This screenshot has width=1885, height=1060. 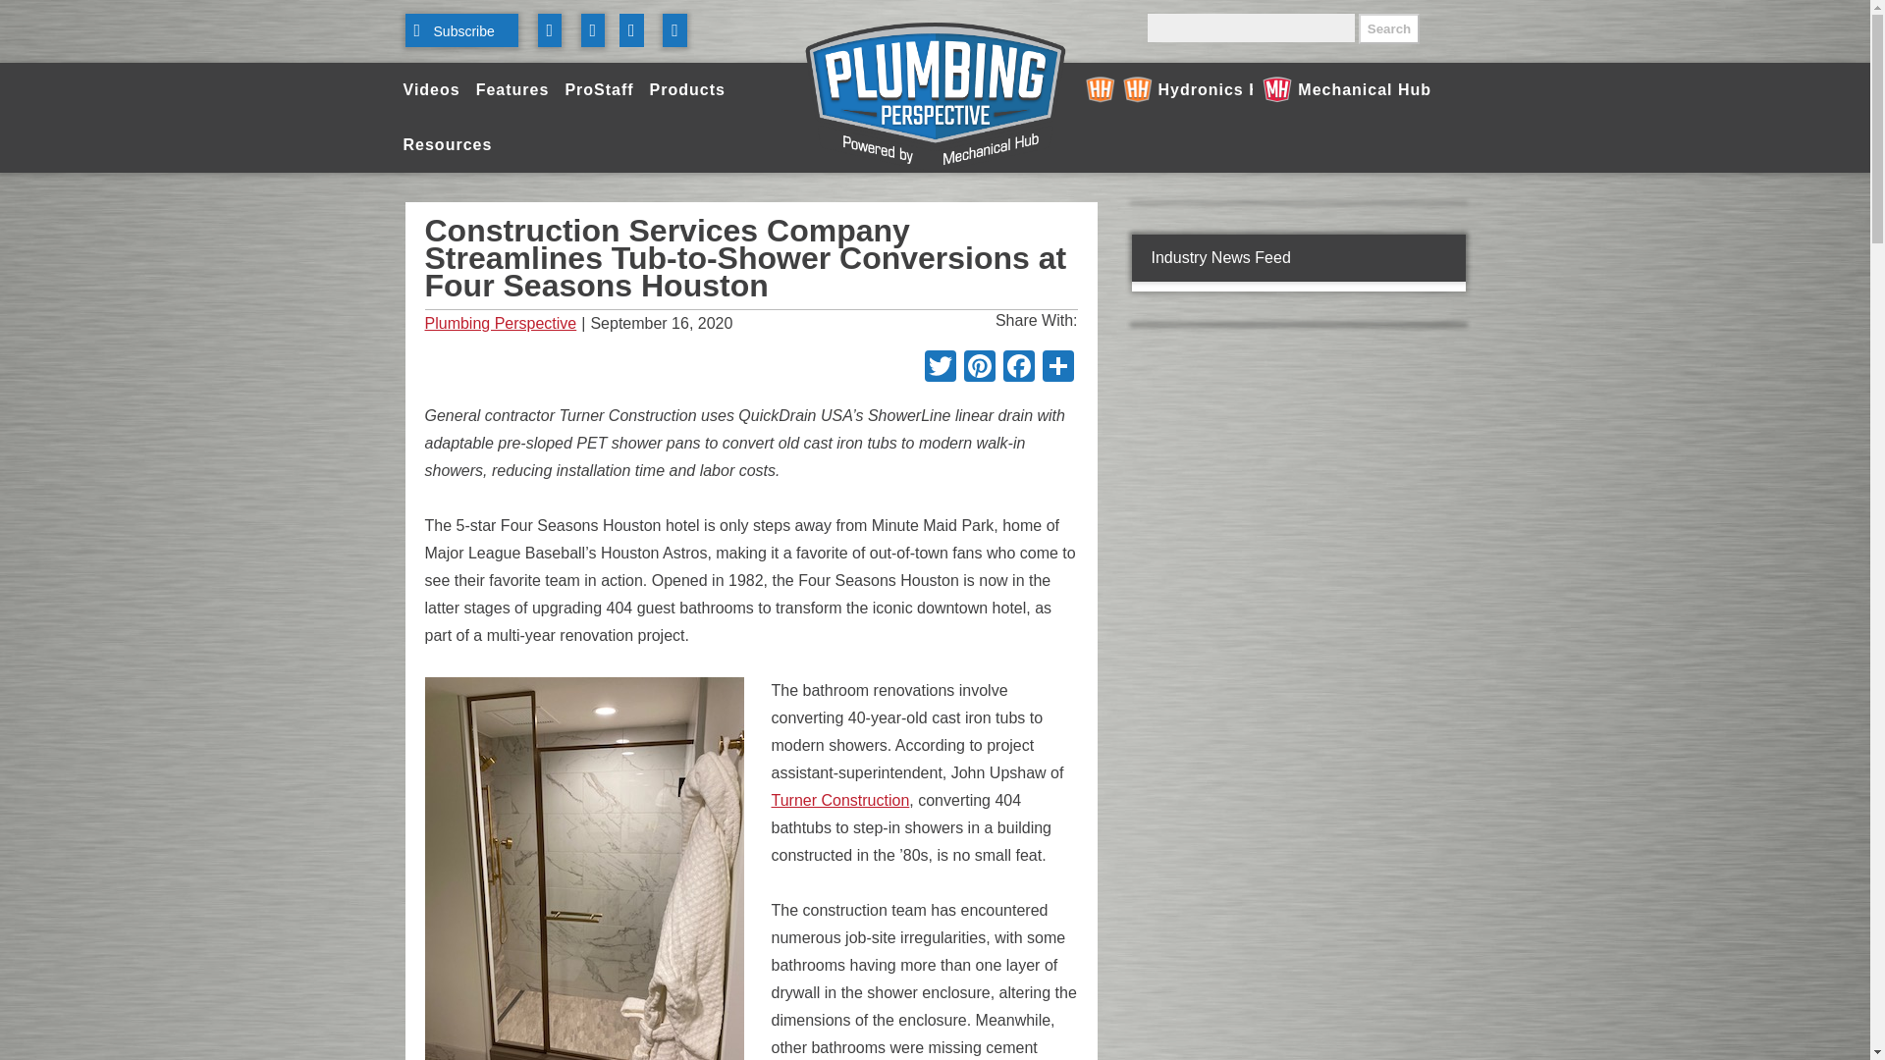 I want to click on Hydronics Hub, so click(x=1164, y=89).